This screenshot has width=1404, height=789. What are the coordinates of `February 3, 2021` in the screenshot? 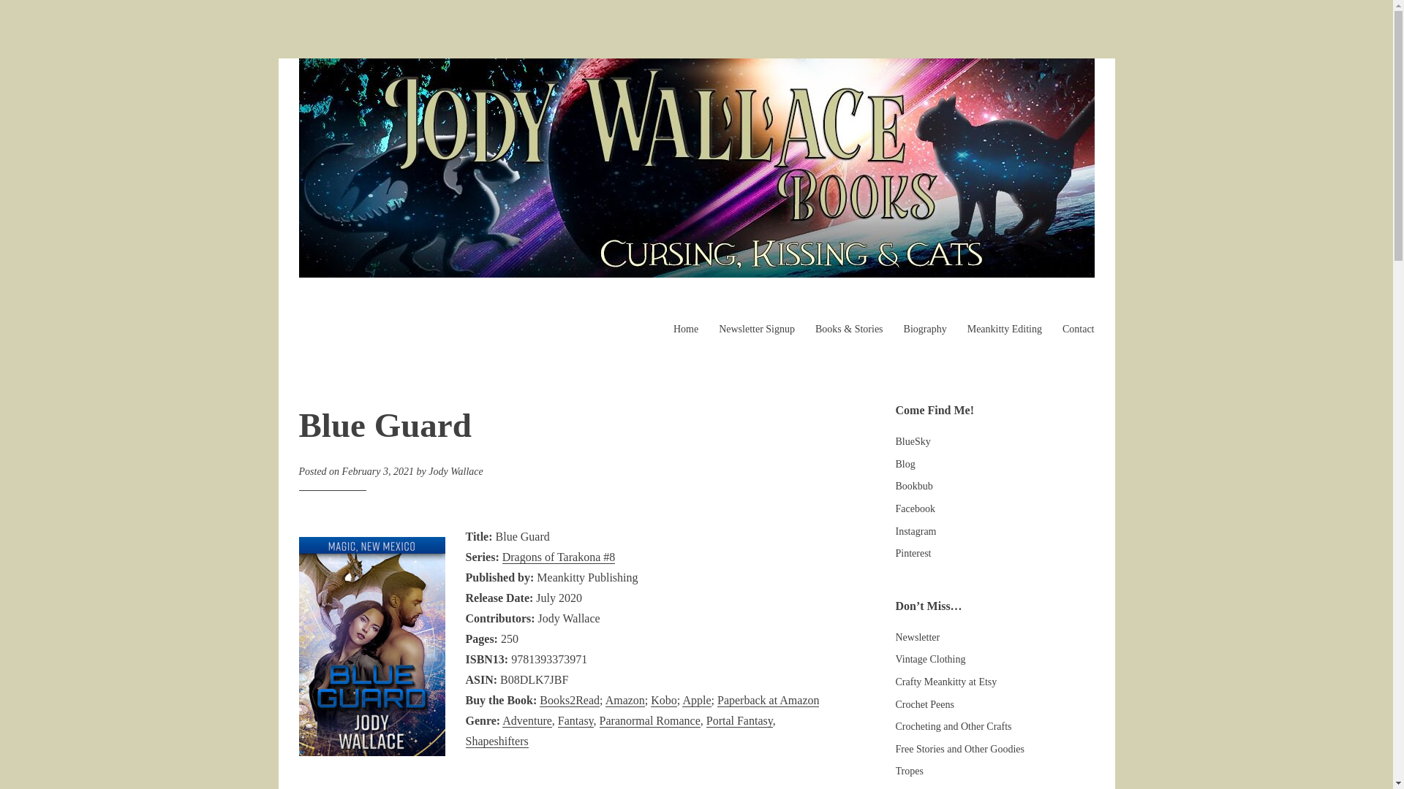 It's located at (378, 472).